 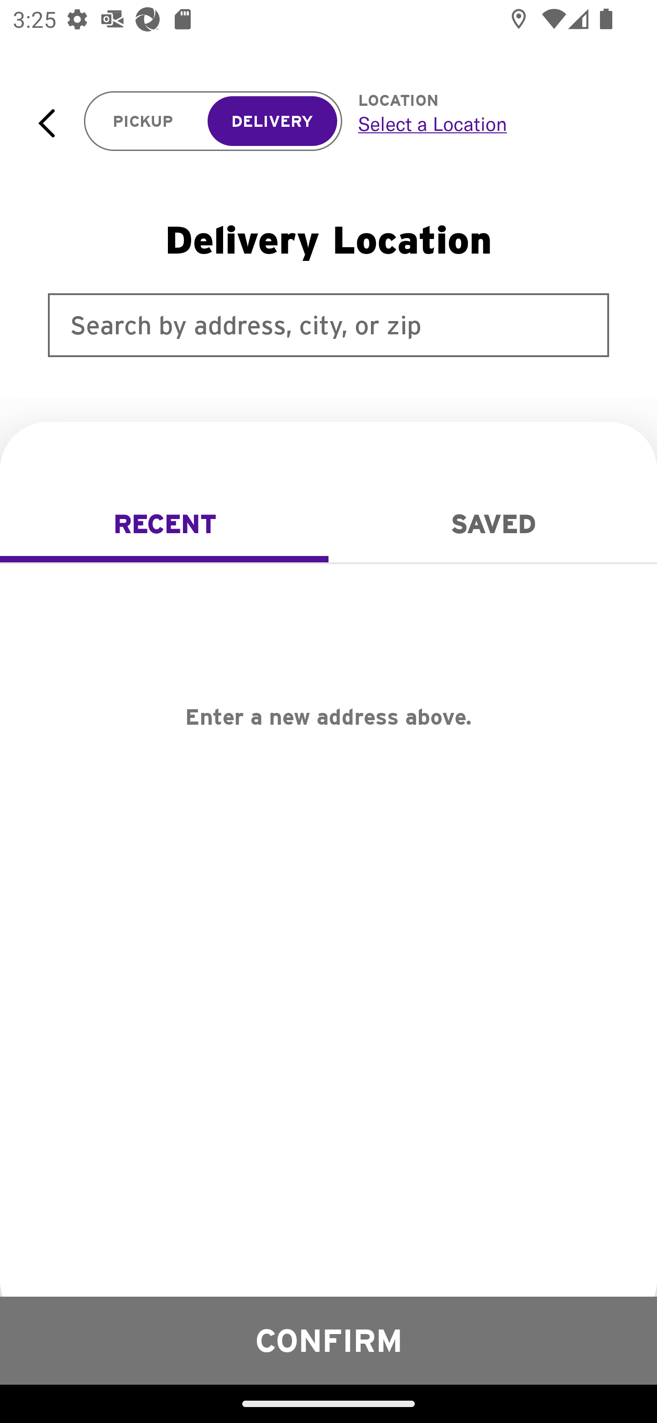 I want to click on Search by address, city, or zip, so click(x=328, y=325).